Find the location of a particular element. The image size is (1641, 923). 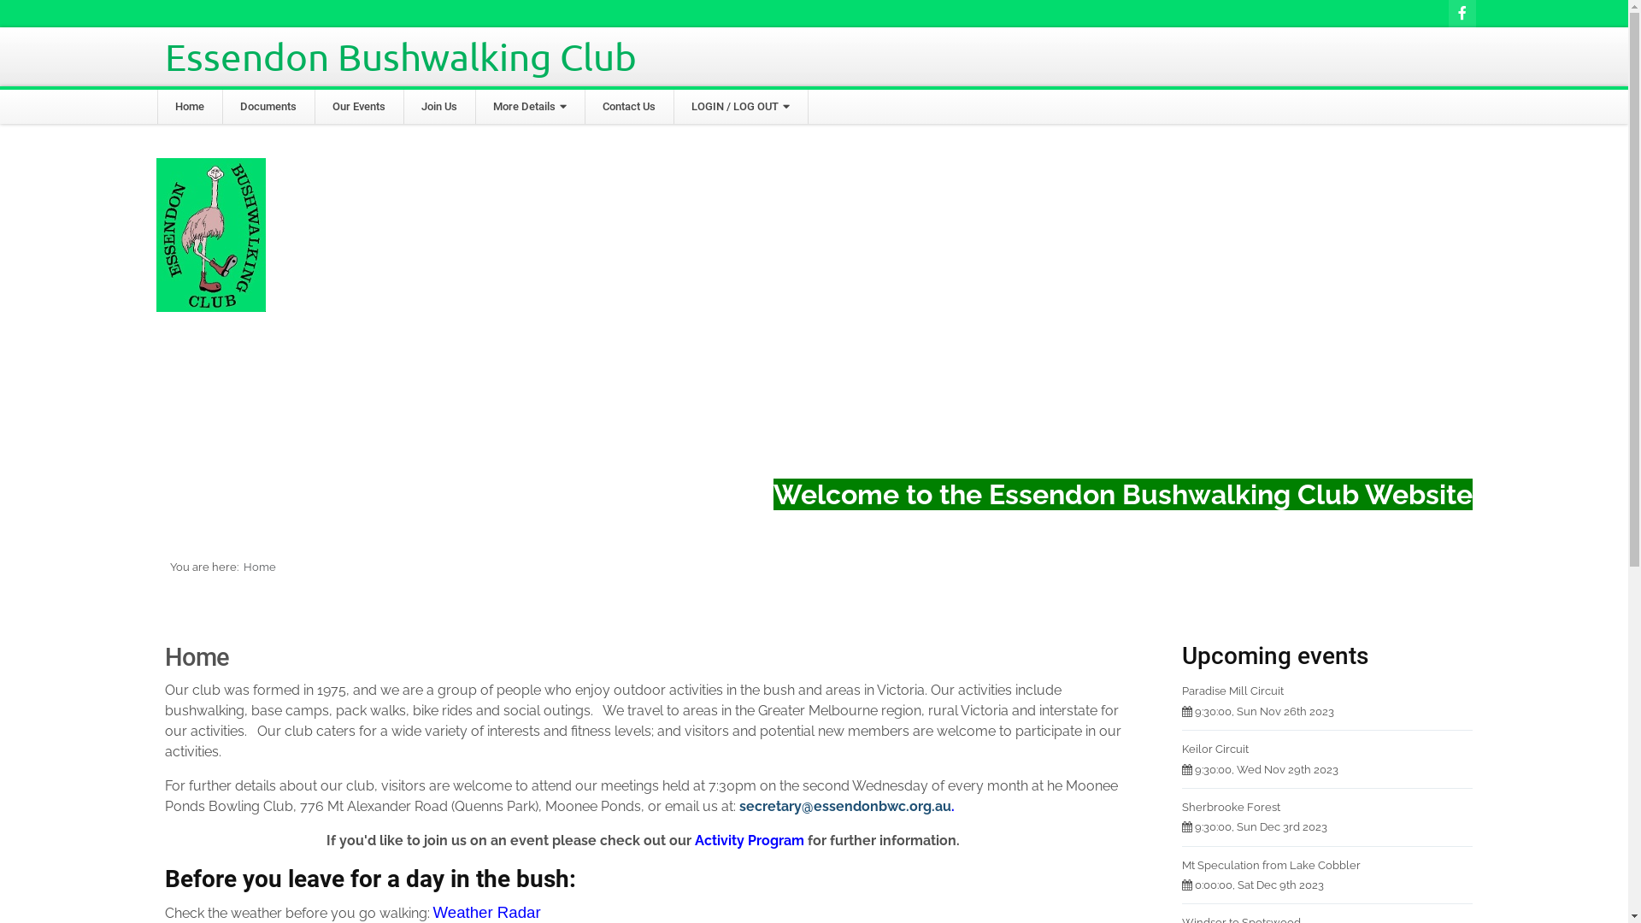

Essendon Bushwalking Club is located at coordinates (400, 56).